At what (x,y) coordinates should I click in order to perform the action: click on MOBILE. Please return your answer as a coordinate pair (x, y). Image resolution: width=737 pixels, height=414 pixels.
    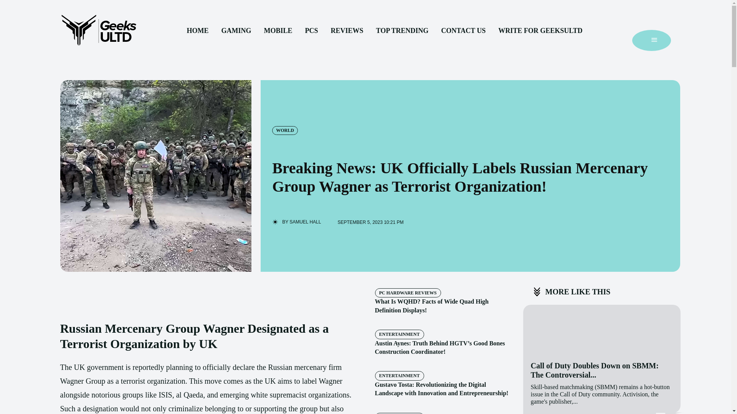
    Looking at the image, I should click on (278, 31).